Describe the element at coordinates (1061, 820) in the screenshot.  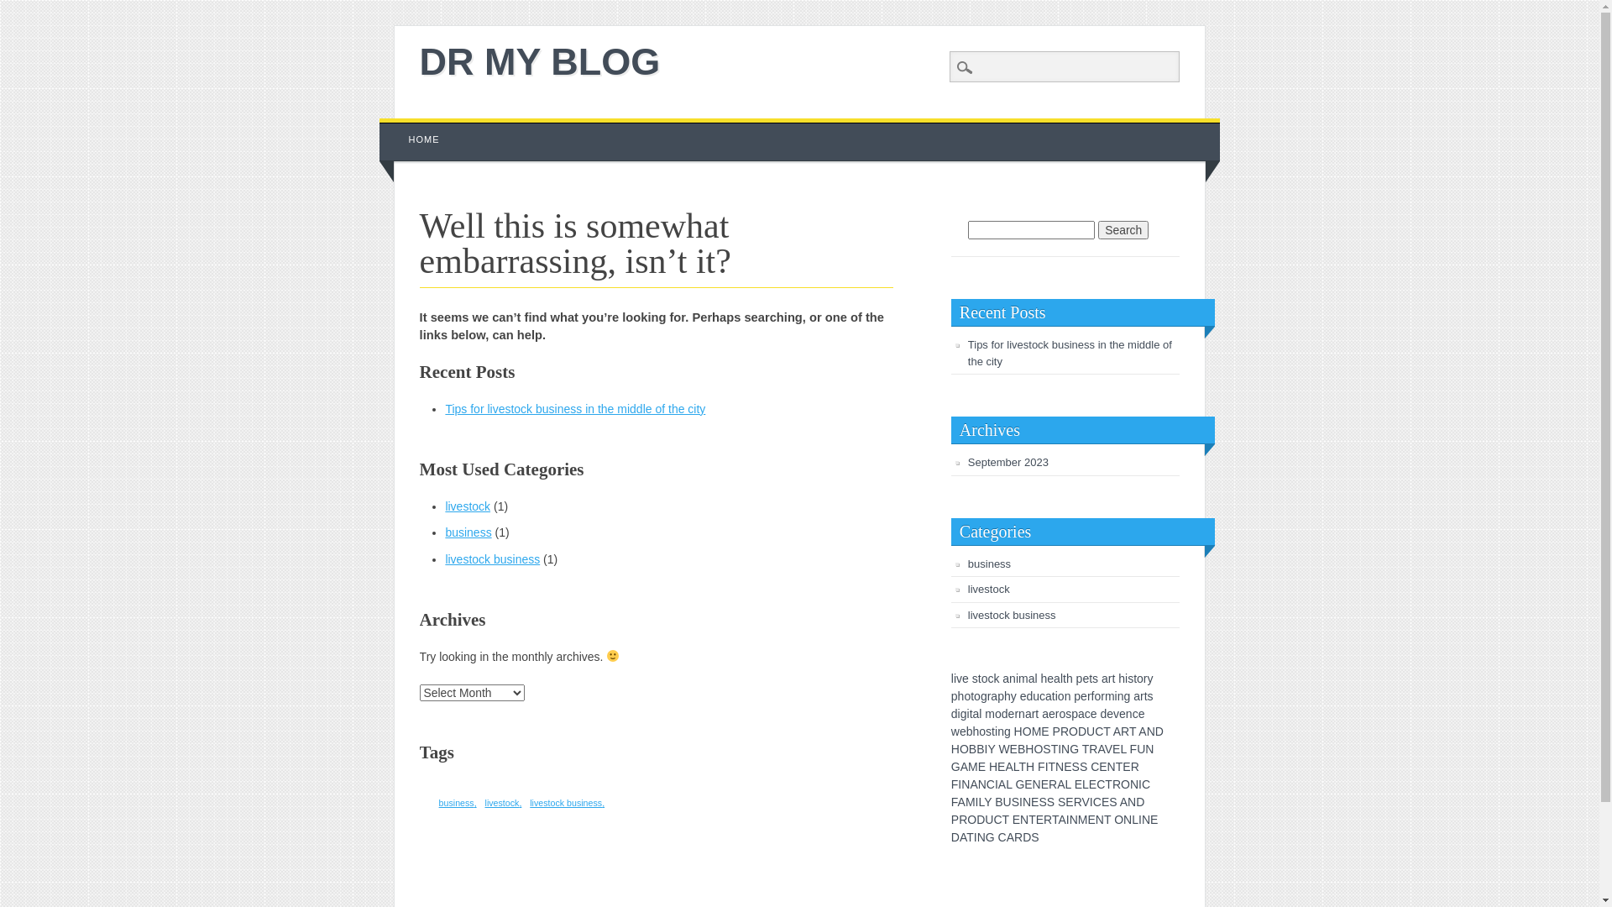
I see `A` at that location.